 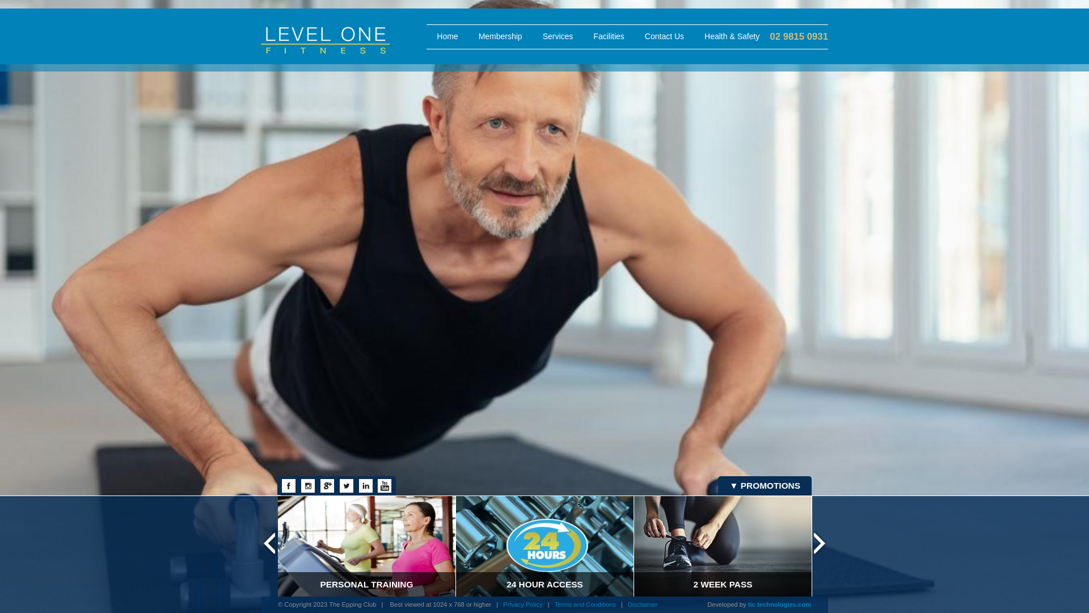 I want to click on PERSONAL TRAINING, so click(x=366, y=546).